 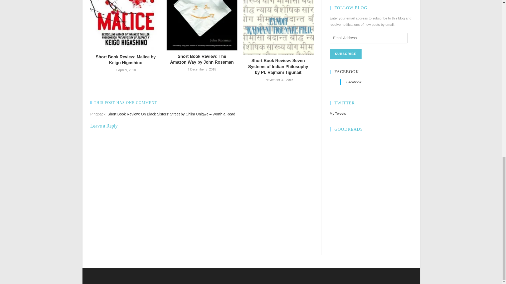 What do you see at coordinates (202, 59) in the screenshot?
I see `Short Book Review: The Amazon Way by John Rossman` at bounding box center [202, 59].